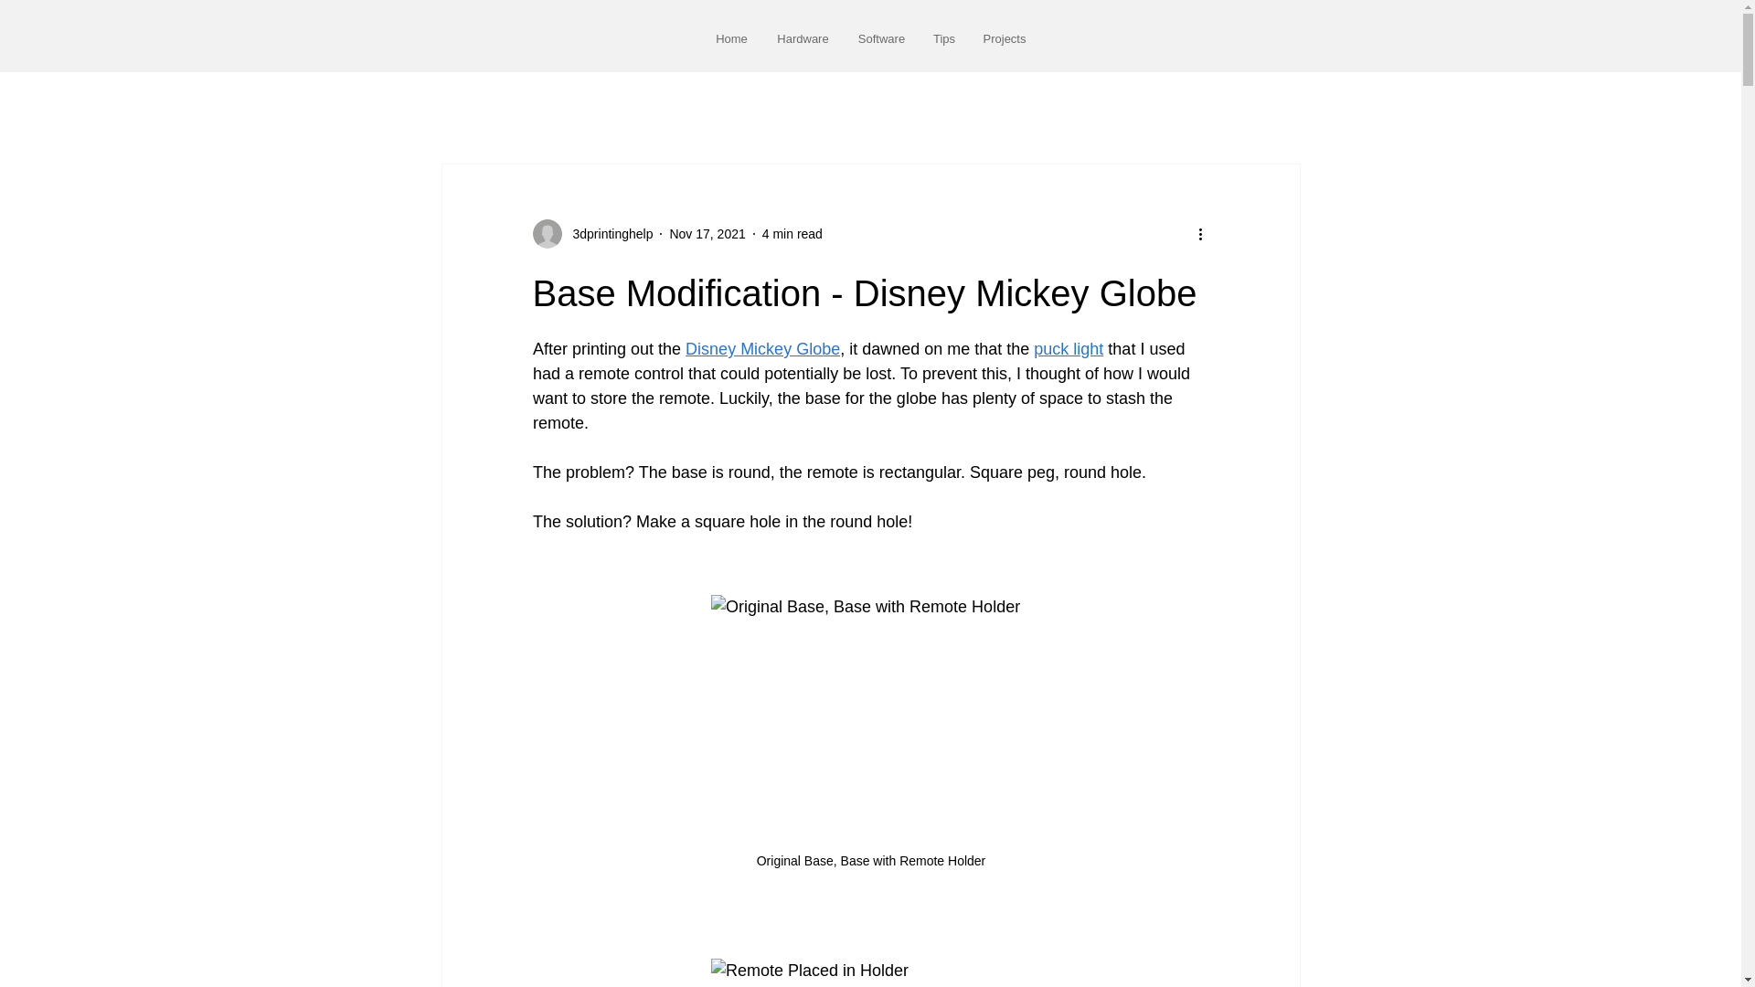  Describe the element at coordinates (881, 38) in the screenshot. I see `Software` at that location.